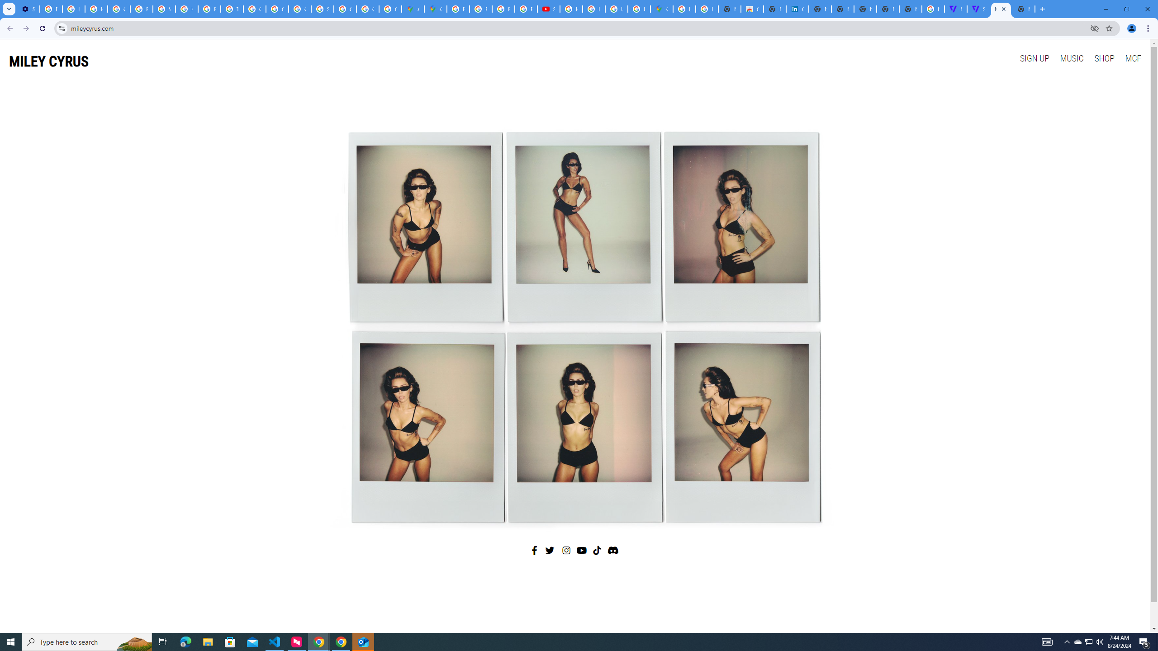 The image size is (1158, 651). Describe the element at coordinates (187, 9) in the screenshot. I see `https://scholar.google.com/` at that location.